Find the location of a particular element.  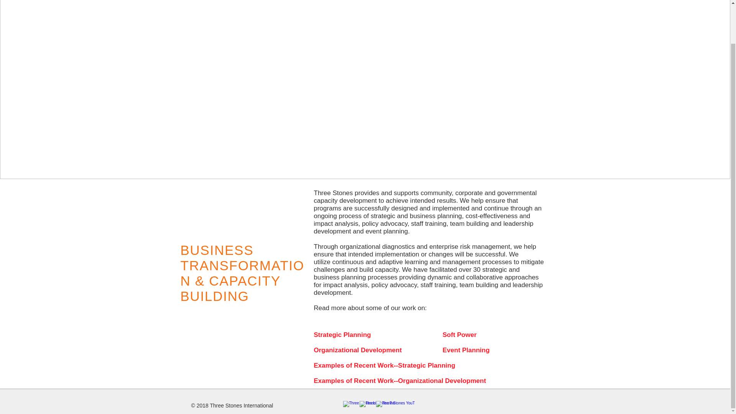

Examples of Recent Work--Strategic Planning is located at coordinates (384, 366).